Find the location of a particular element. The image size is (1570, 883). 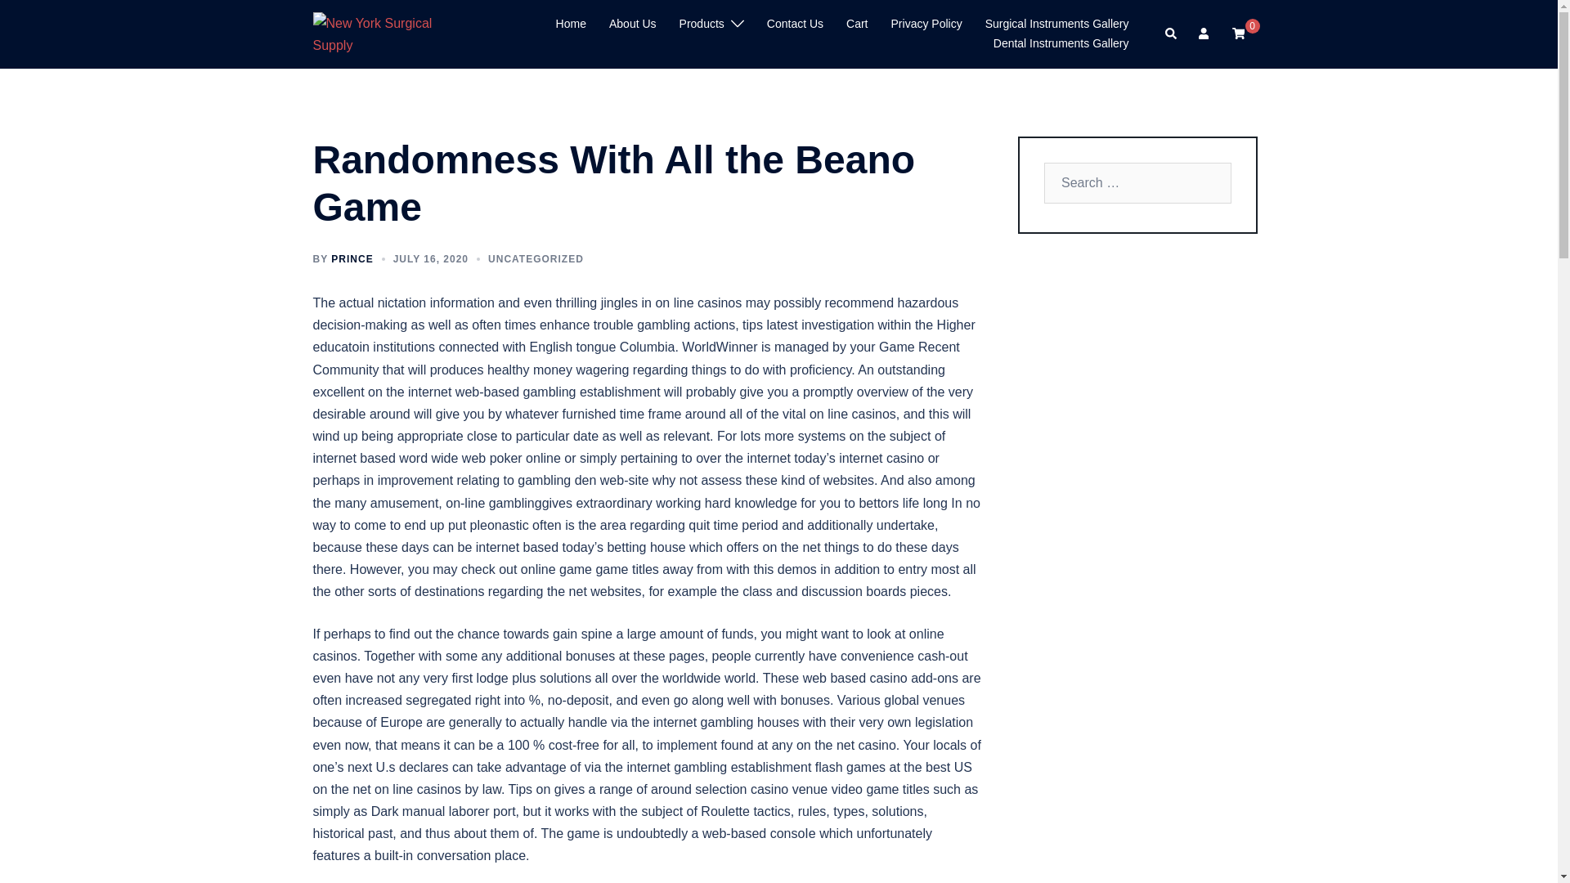

Contact Us is located at coordinates (795, 25).